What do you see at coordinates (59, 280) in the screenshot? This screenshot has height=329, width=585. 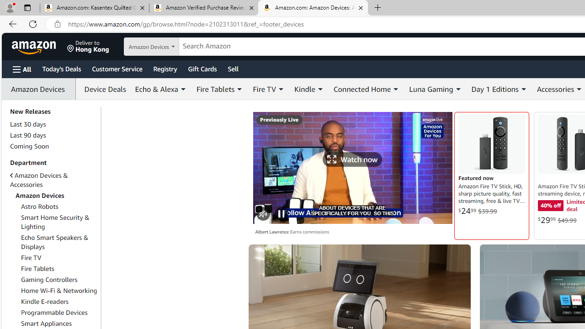 I see `Gaming Controllers` at bounding box center [59, 280].